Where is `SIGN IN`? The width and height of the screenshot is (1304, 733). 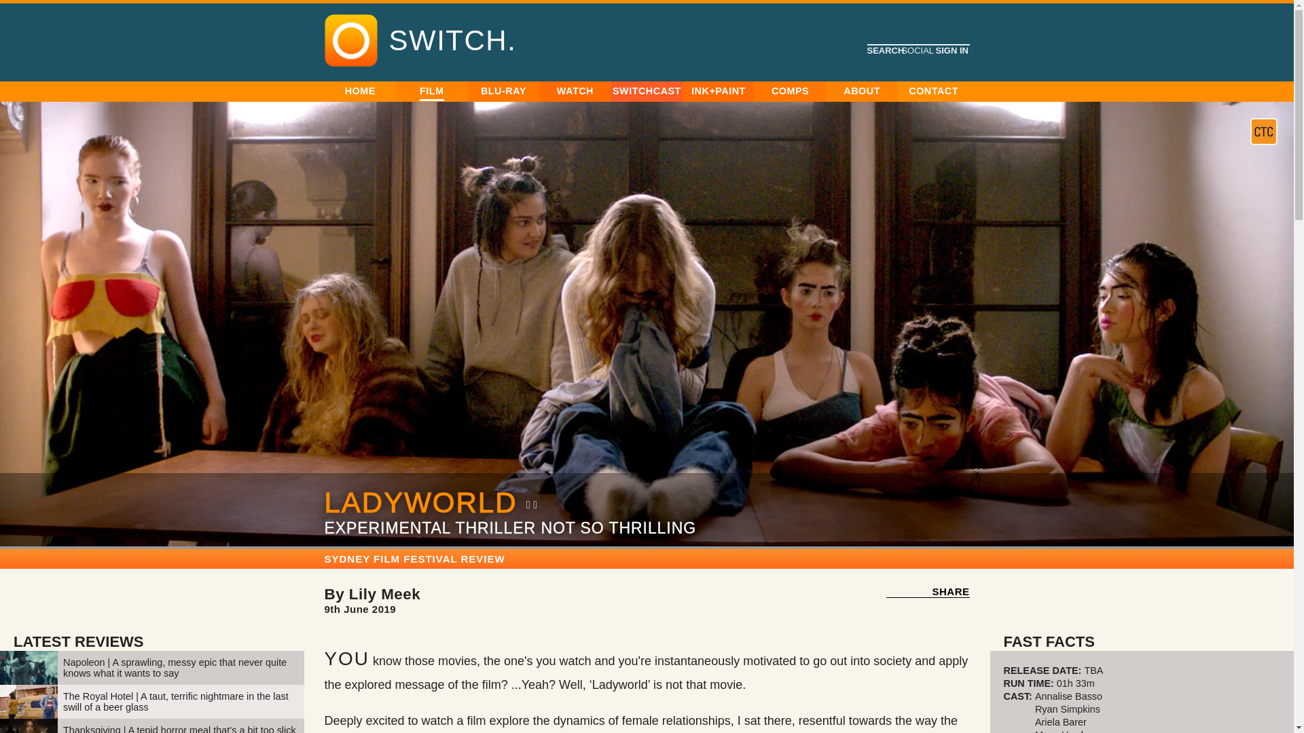 SIGN IN is located at coordinates (691, 178).